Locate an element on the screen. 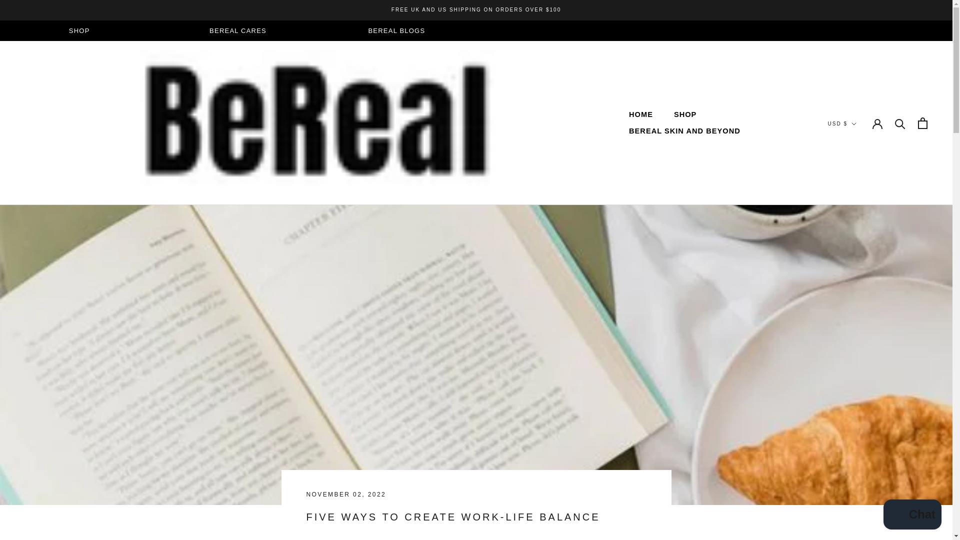 This screenshot has height=540, width=960. BEREAL CARES is located at coordinates (238, 31).